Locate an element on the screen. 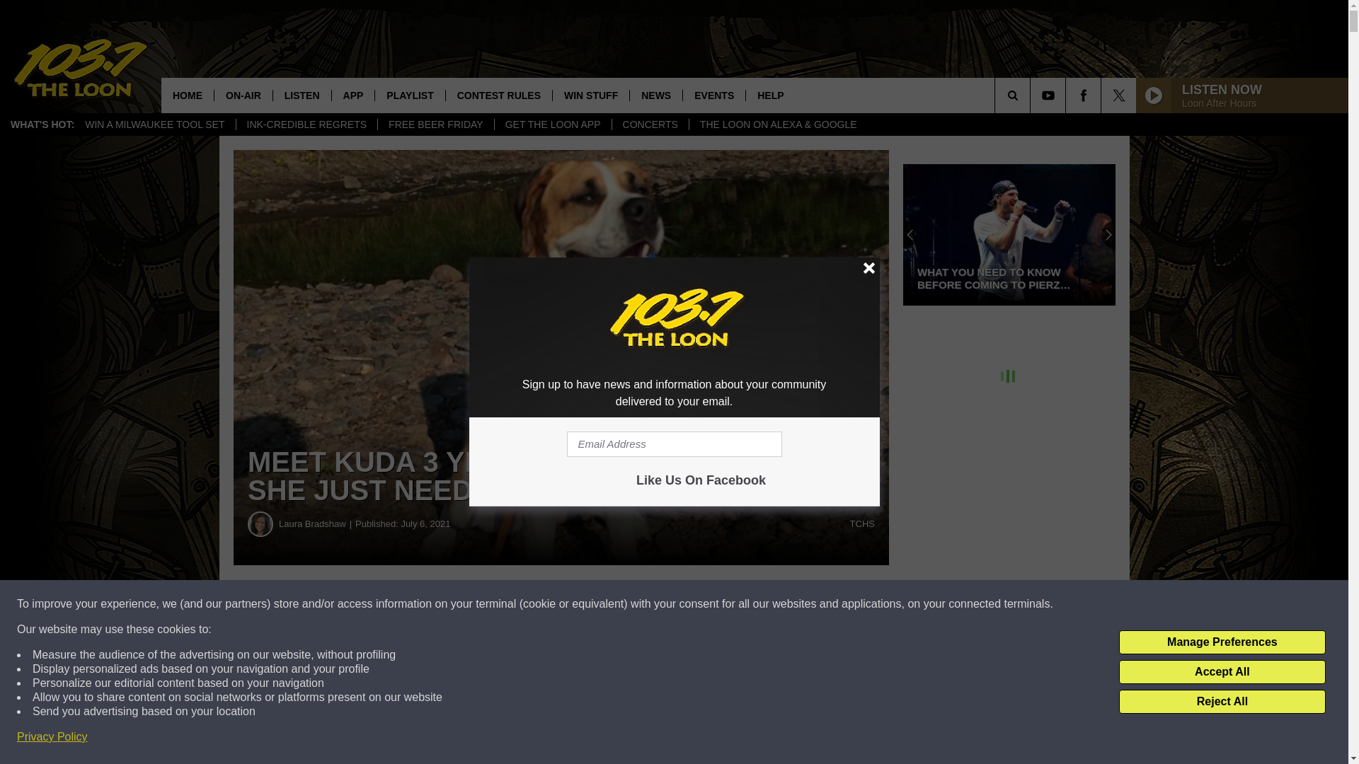 The image size is (1359, 764). SEARCH is located at coordinates (1032, 95).